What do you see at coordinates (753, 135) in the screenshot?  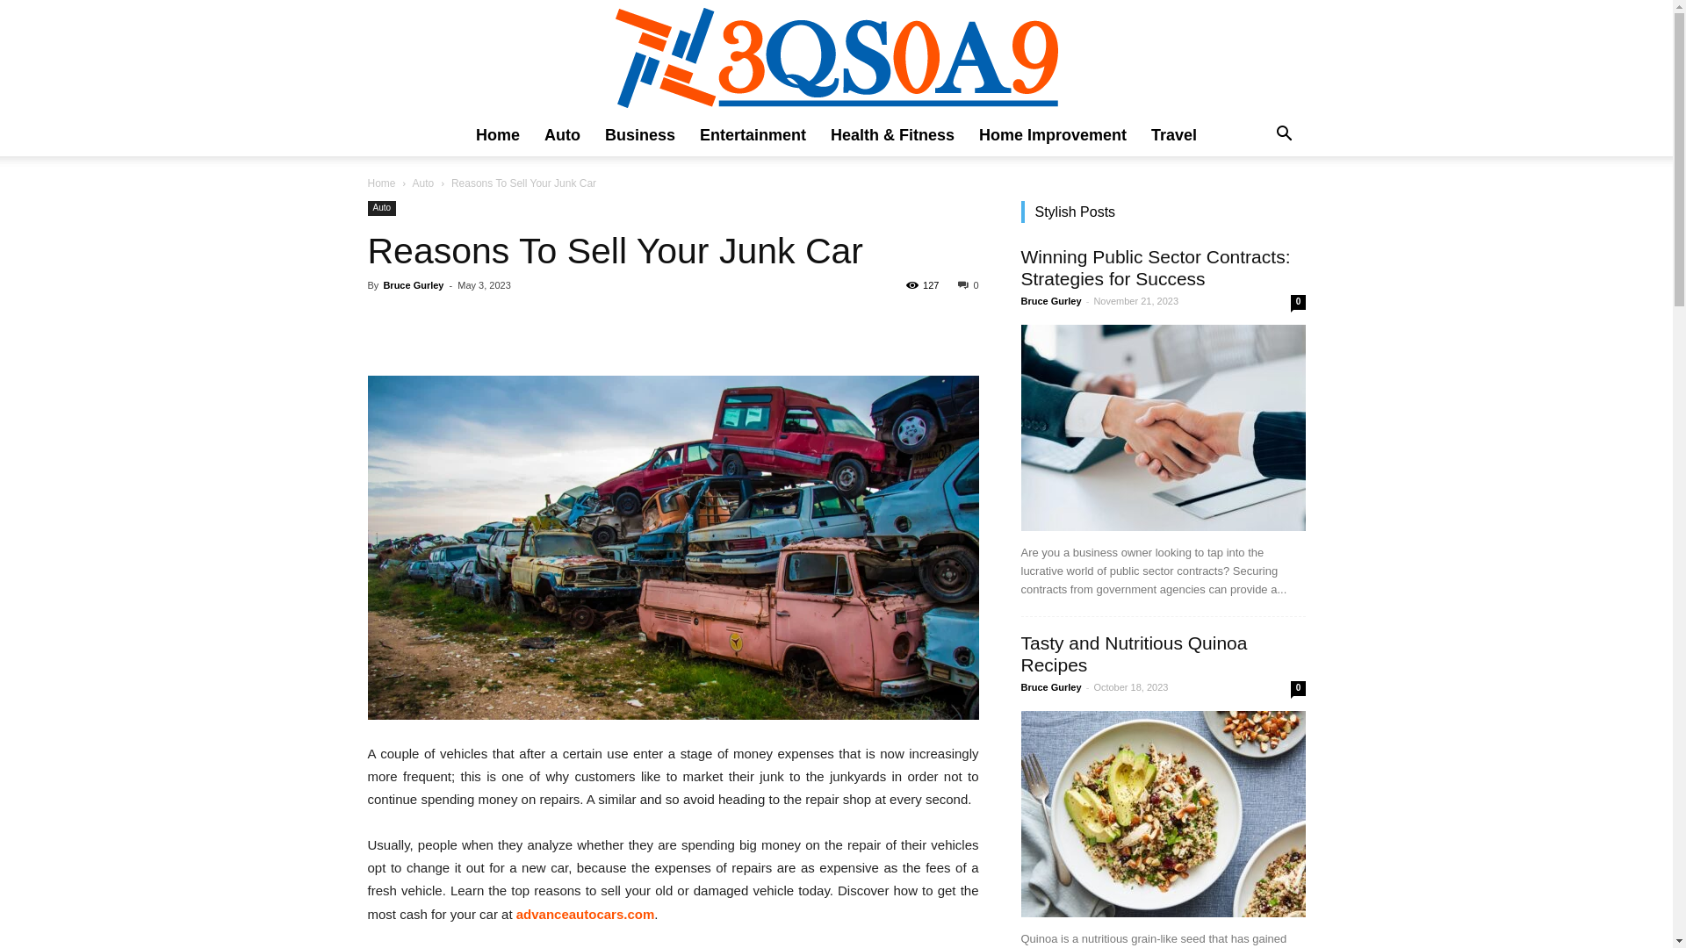 I see `Entertainment` at bounding box center [753, 135].